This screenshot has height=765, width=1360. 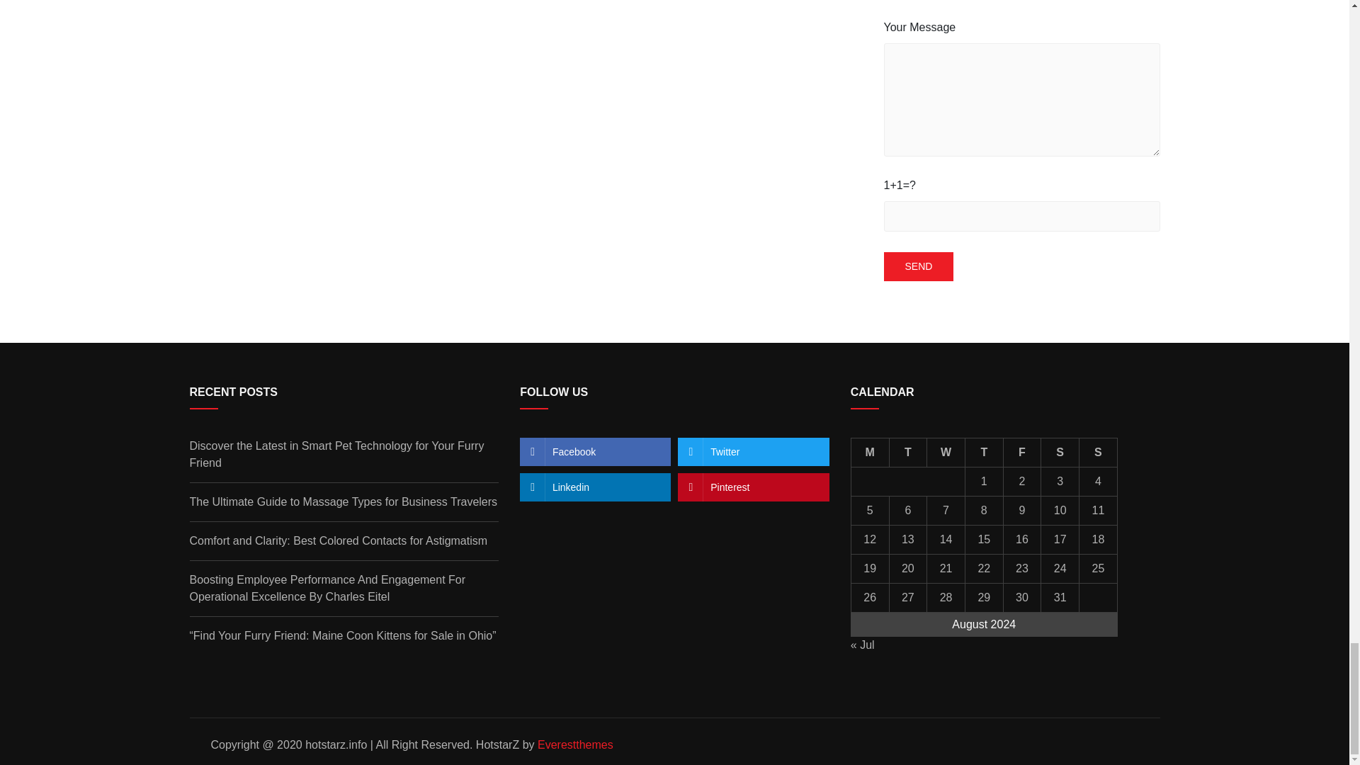 What do you see at coordinates (1022, 452) in the screenshot?
I see `Friday` at bounding box center [1022, 452].